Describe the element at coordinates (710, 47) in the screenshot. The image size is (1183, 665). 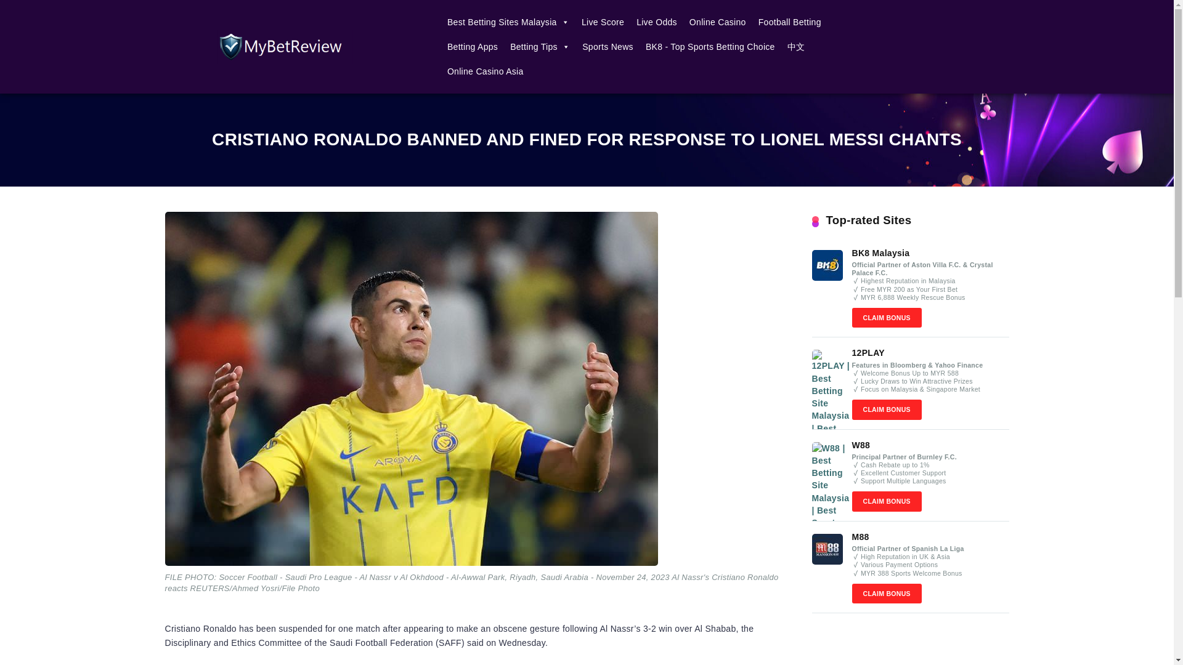
I see `BK8 - Top Sports Betting Choice` at that location.